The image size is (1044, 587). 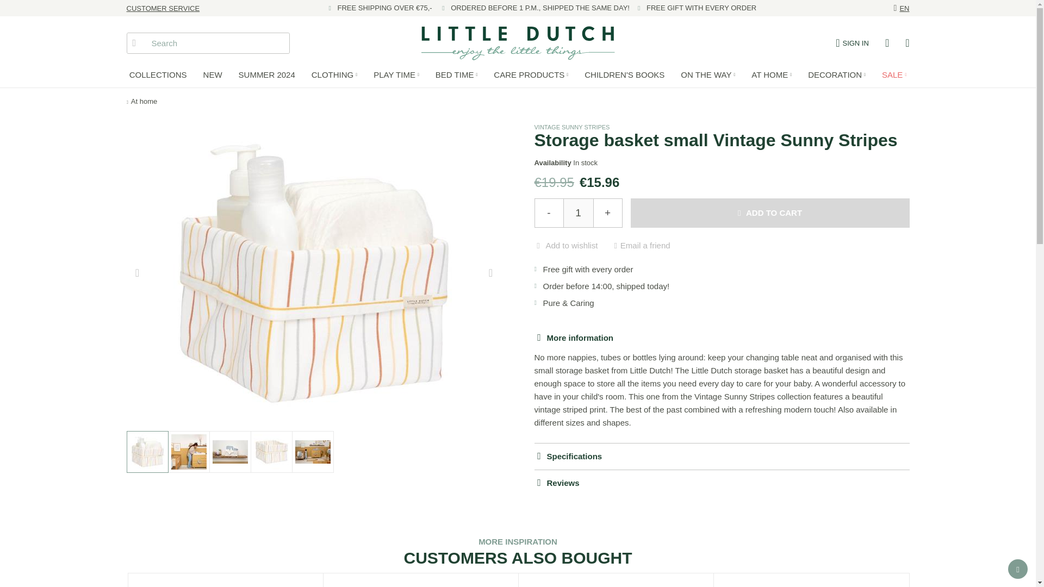 What do you see at coordinates (540, 8) in the screenshot?
I see `ORDERED BEFORE 1 P.M., SHIPPED THE SAME DAY!` at bounding box center [540, 8].